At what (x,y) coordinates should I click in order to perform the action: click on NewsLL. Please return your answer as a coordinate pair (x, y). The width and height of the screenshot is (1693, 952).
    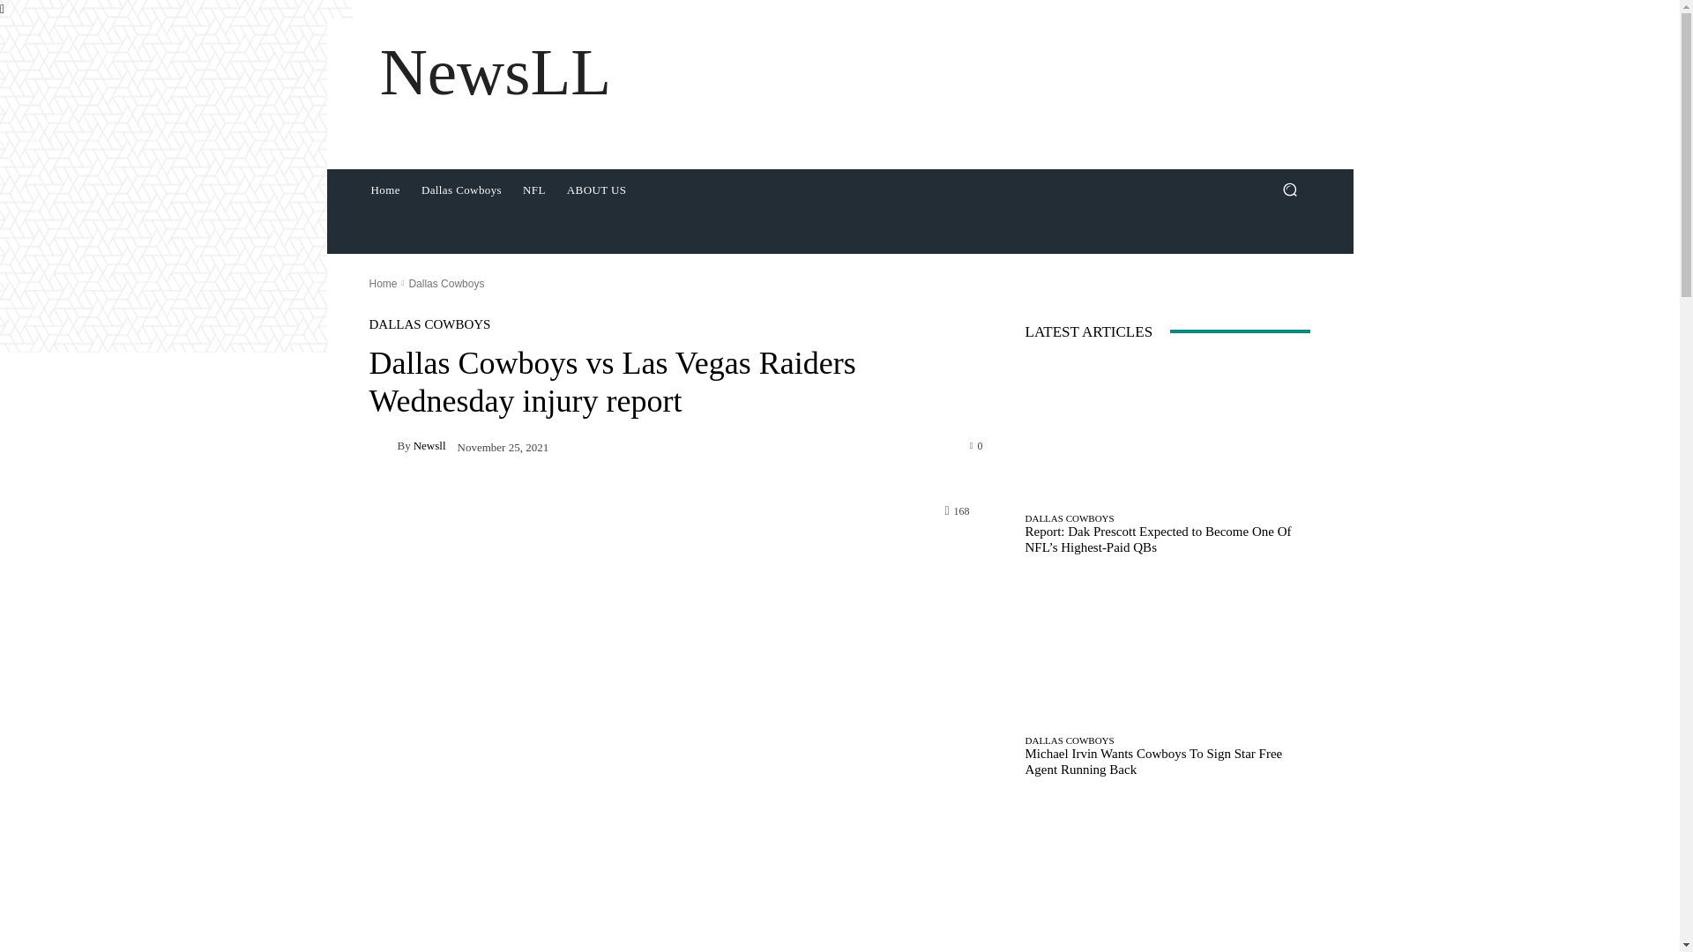
    Looking at the image, I should click on (495, 72).